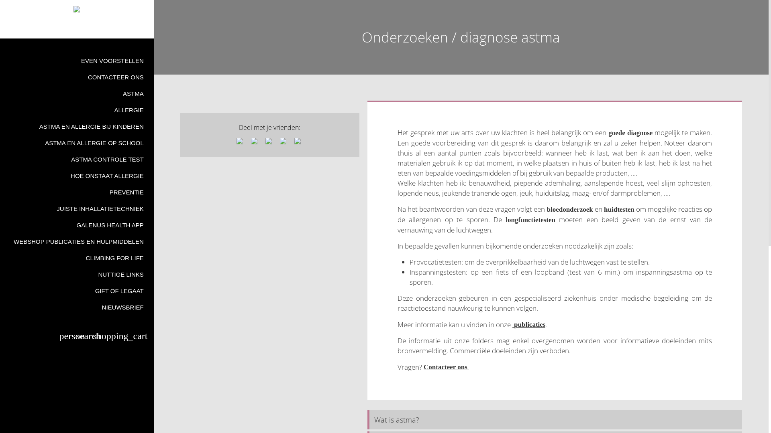  What do you see at coordinates (77, 9) in the screenshot?
I see `Astma en Allergiekoepel vzw` at bounding box center [77, 9].